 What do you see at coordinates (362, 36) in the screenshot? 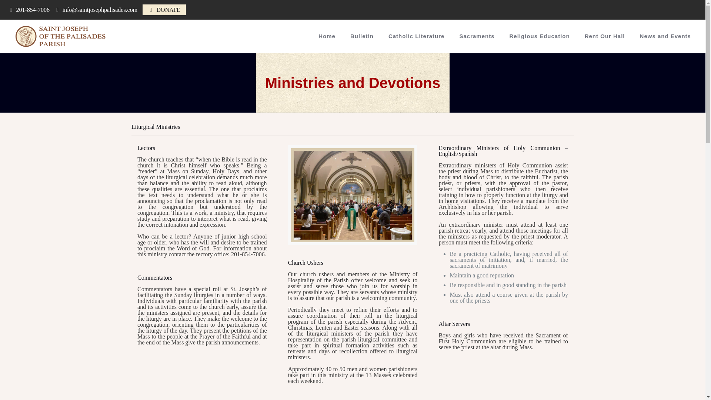
I see `Bulletin` at bounding box center [362, 36].